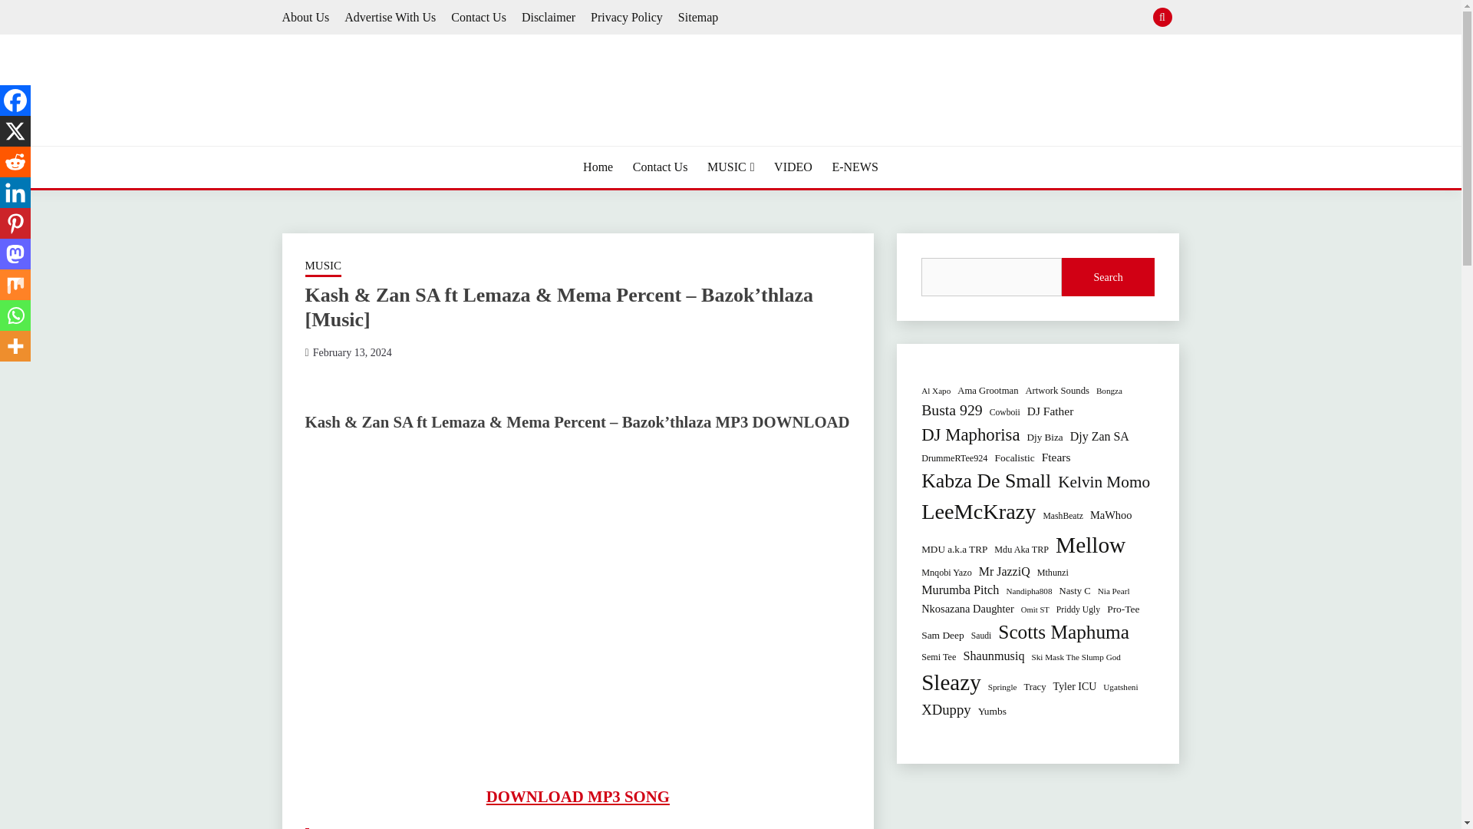 Image resolution: width=1473 pixels, height=829 pixels. Describe the element at coordinates (15, 162) in the screenshot. I see `Reddit` at that location.